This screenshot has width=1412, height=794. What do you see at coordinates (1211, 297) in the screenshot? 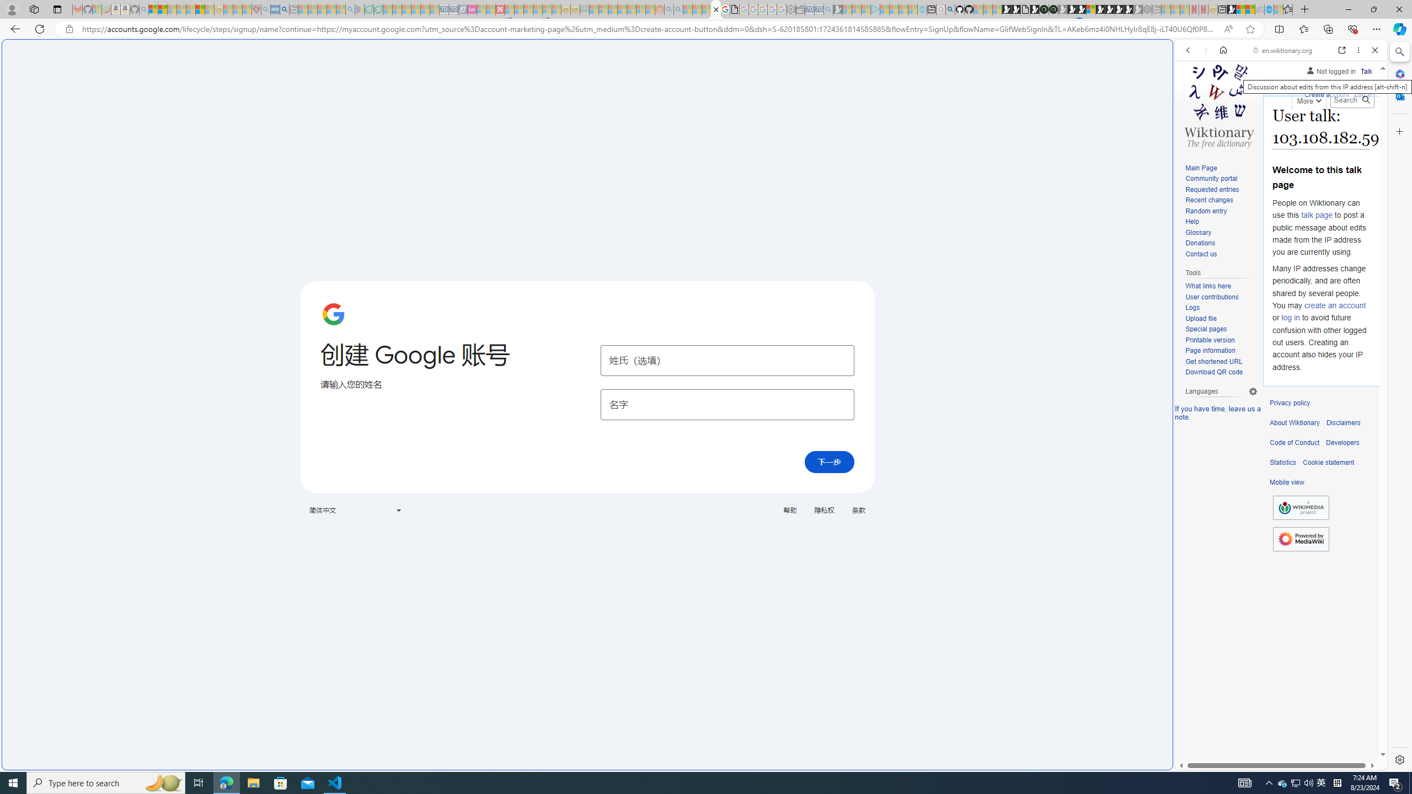
I see `User contributions` at bounding box center [1211, 297].